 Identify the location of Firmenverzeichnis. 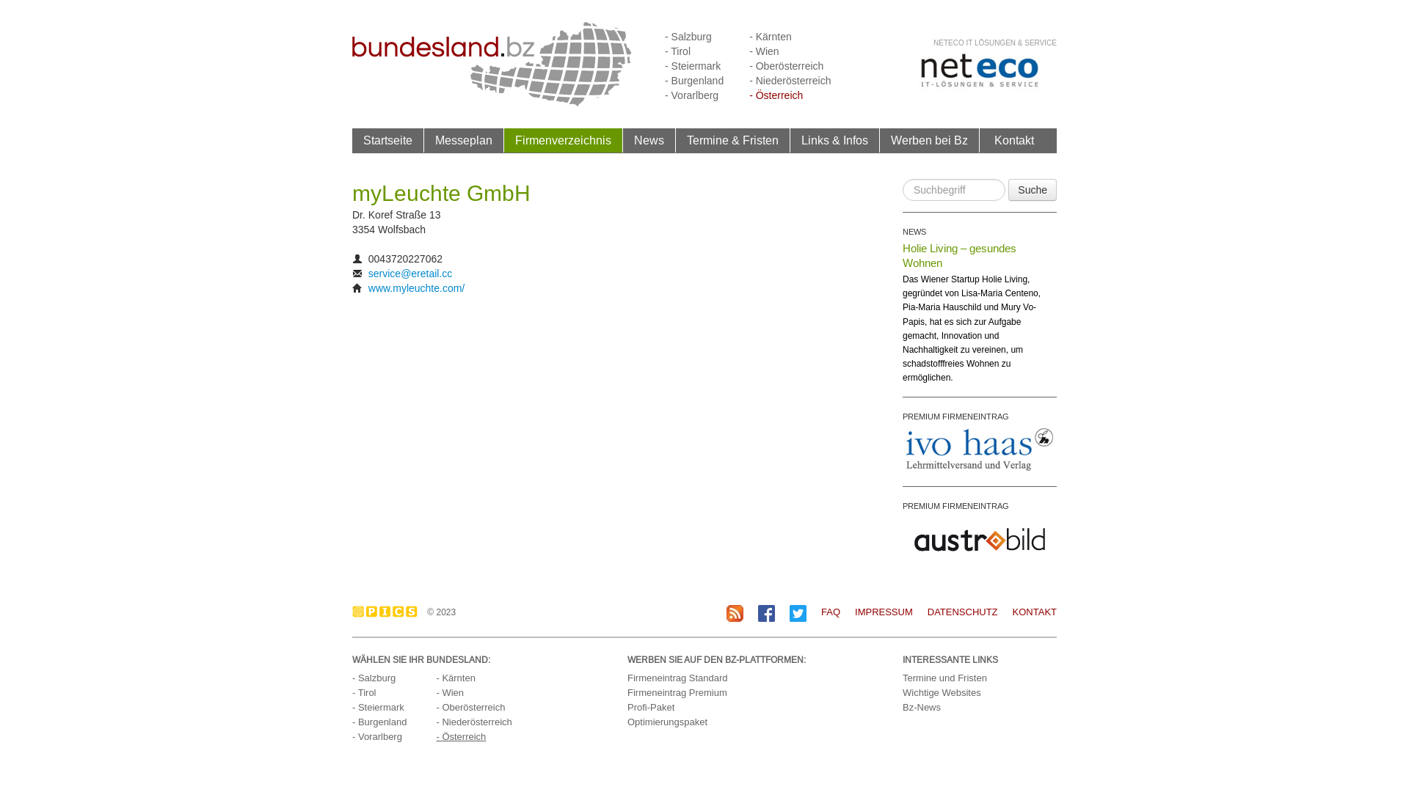
(564, 141).